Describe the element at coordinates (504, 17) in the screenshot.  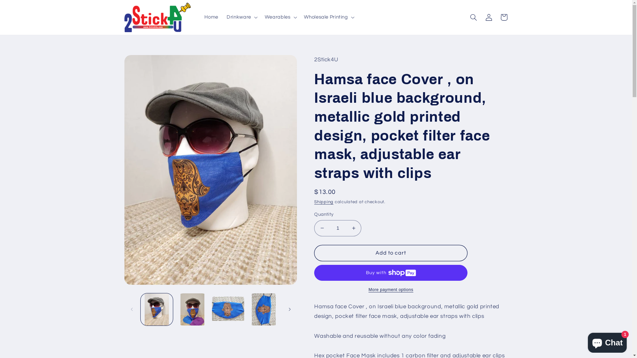
I see `Cart` at that location.